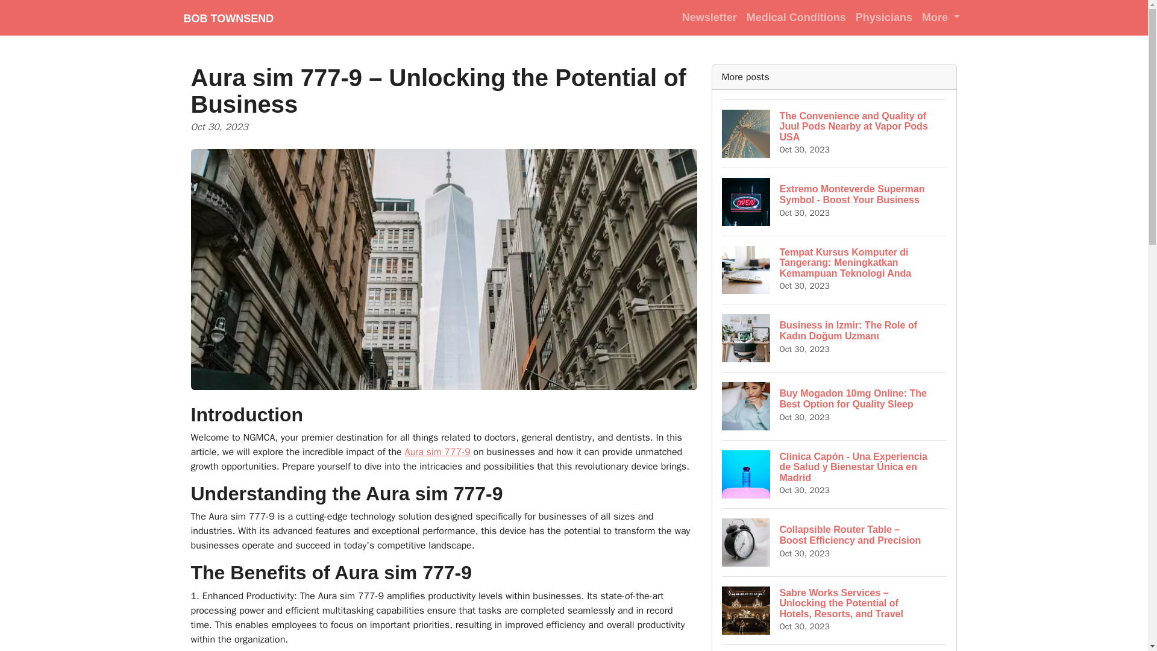 Image resolution: width=1157 pixels, height=651 pixels. What do you see at coordinates (941, 17) in the screenshot?
I see `More` at bounding box center [941, 17].